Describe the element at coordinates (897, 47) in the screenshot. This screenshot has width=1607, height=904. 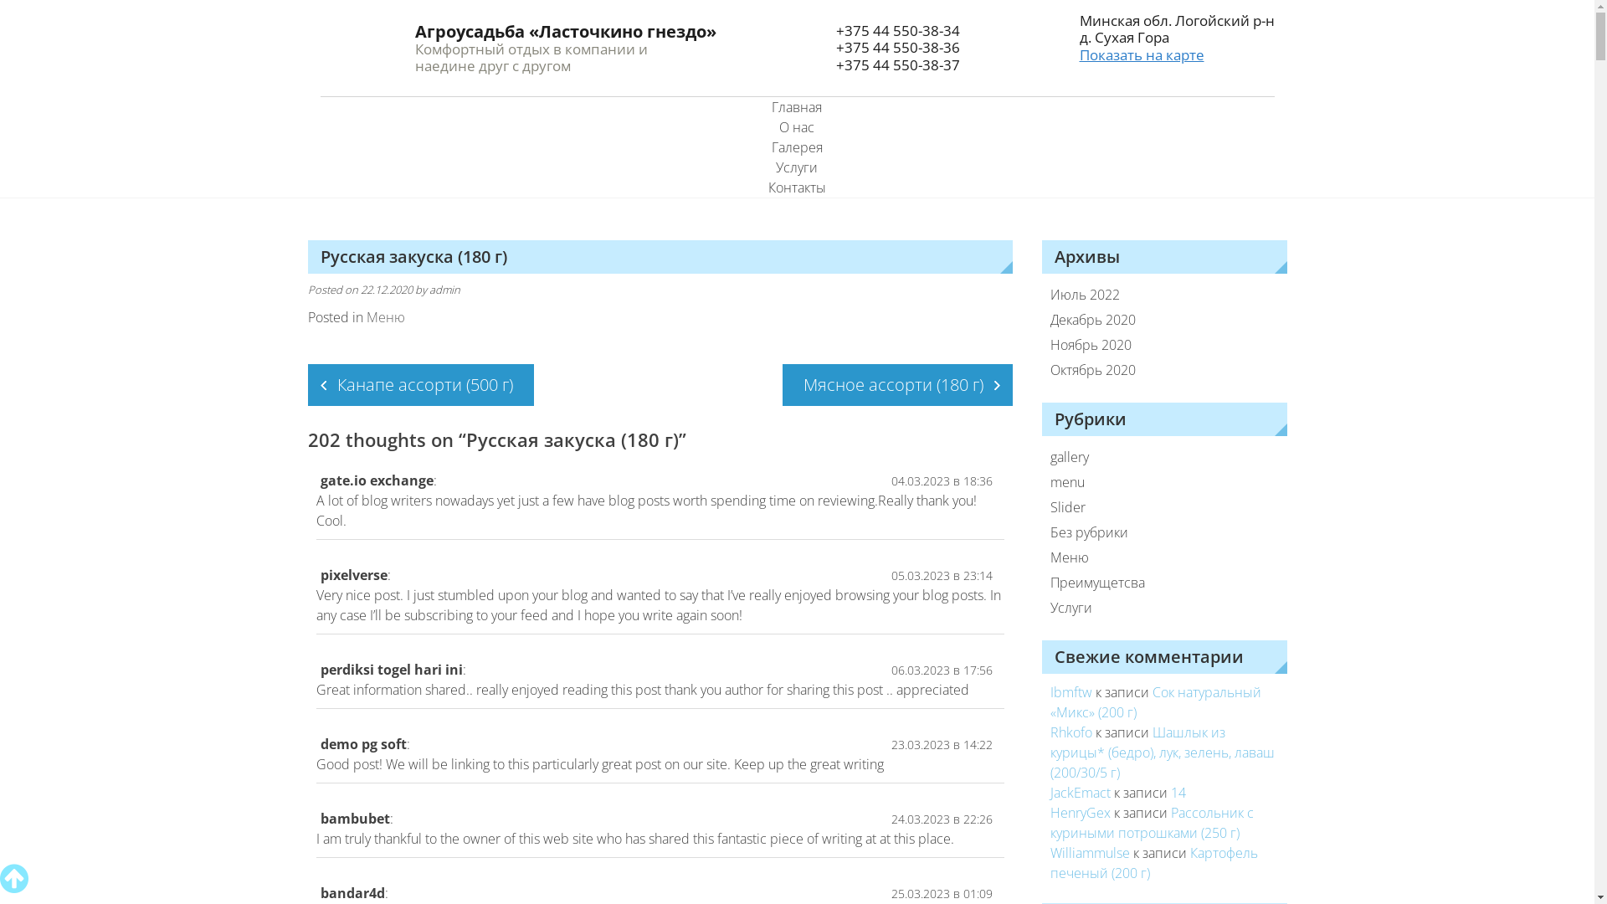
I see `+375 44 550-38-36` at that location.